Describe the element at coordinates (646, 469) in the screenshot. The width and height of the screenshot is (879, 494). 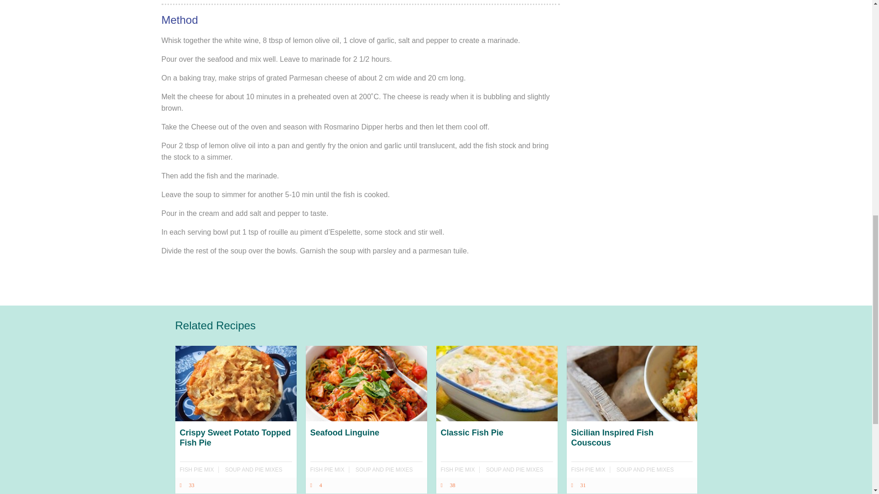
I see `See more Soup and Pie mixes recipes` at that location.